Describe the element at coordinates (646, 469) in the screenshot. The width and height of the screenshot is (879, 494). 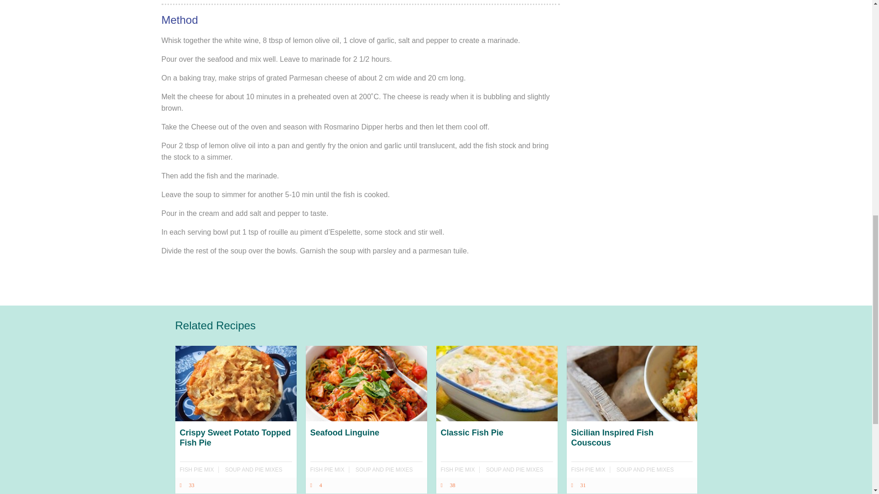
I see `See more Soup and Pie mixes recipes` at that location.